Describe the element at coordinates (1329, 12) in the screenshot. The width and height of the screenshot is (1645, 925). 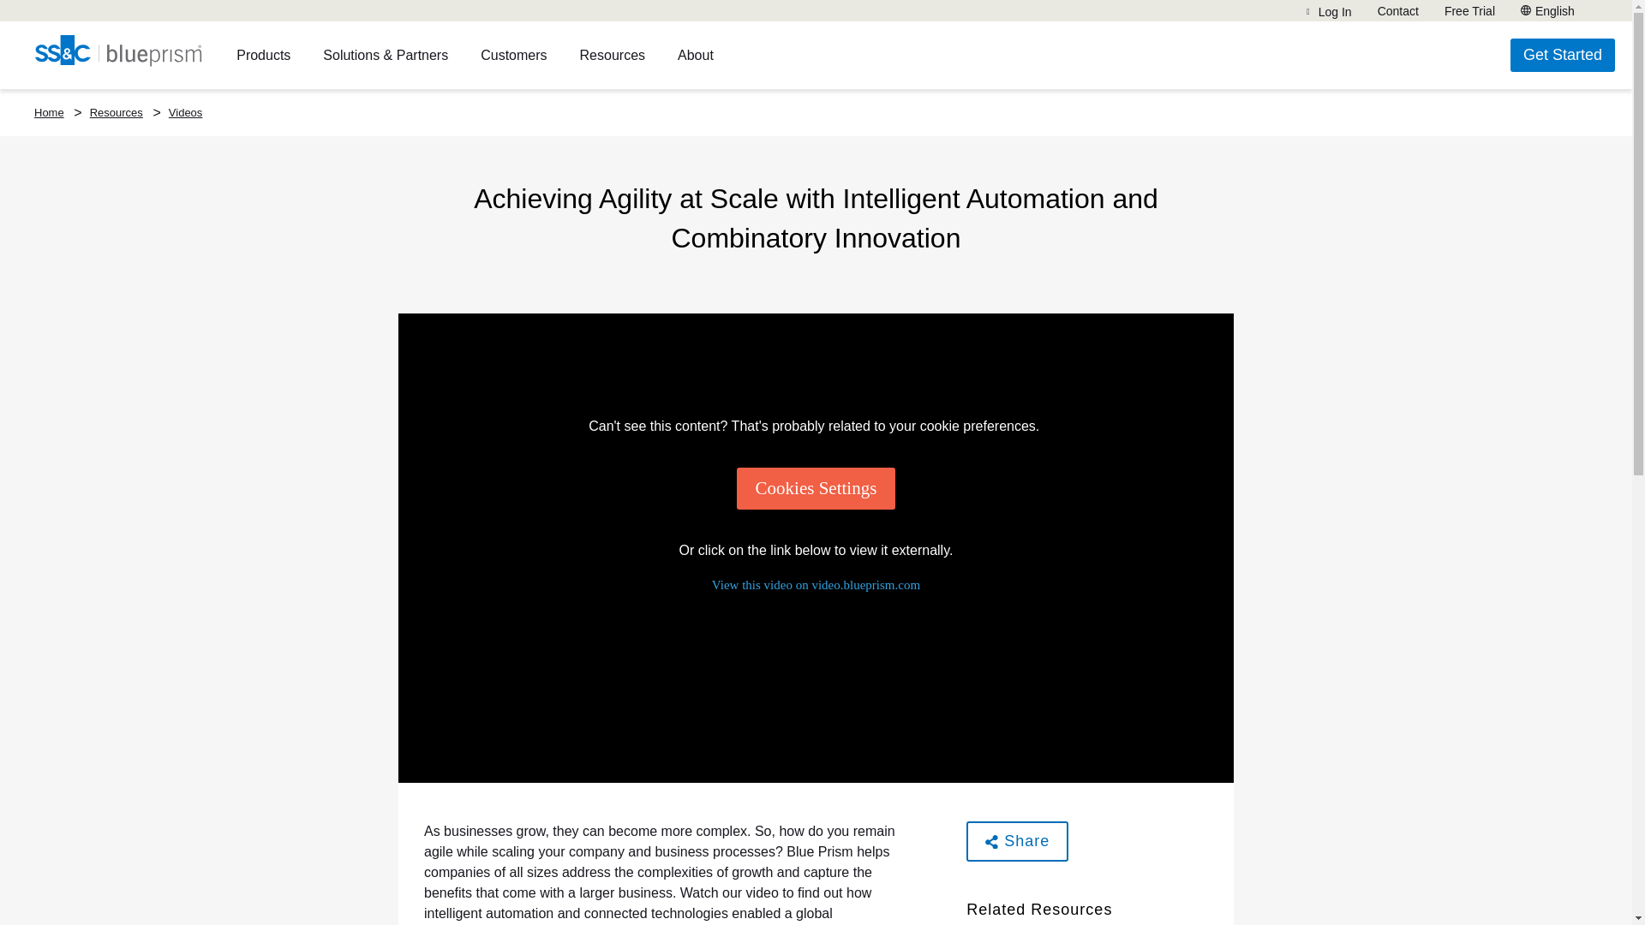
I see `Log In` at that location.